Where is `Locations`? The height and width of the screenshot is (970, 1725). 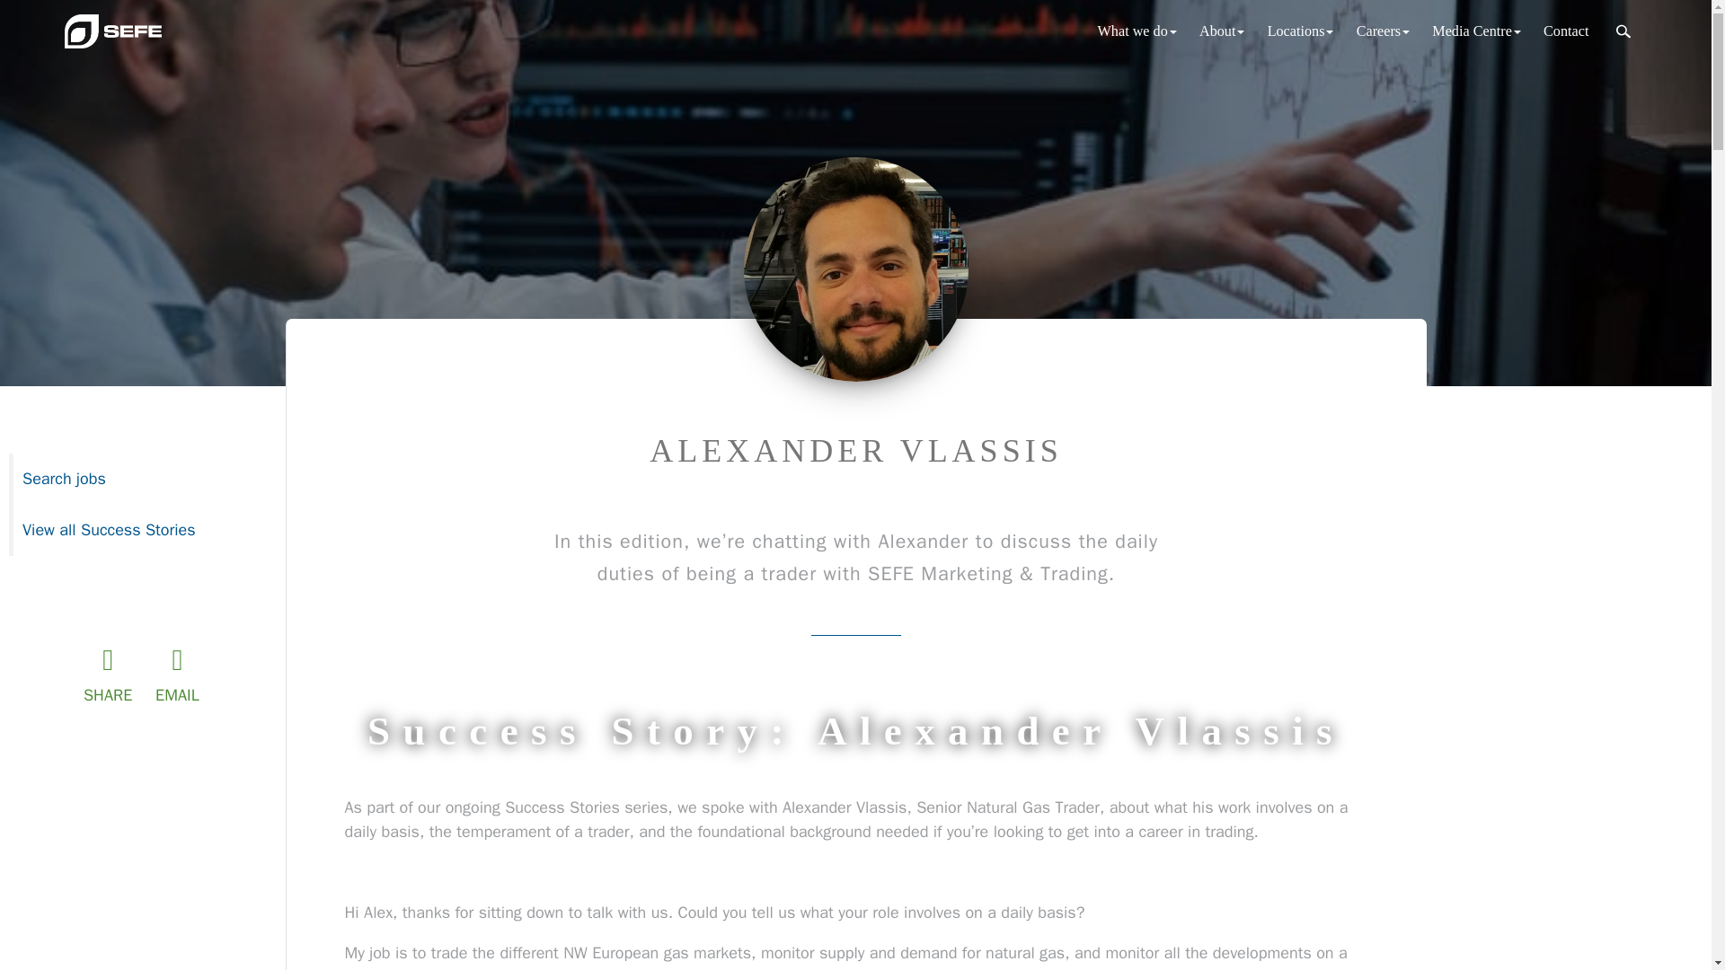
Locations is located at coordinates (1300, 31).